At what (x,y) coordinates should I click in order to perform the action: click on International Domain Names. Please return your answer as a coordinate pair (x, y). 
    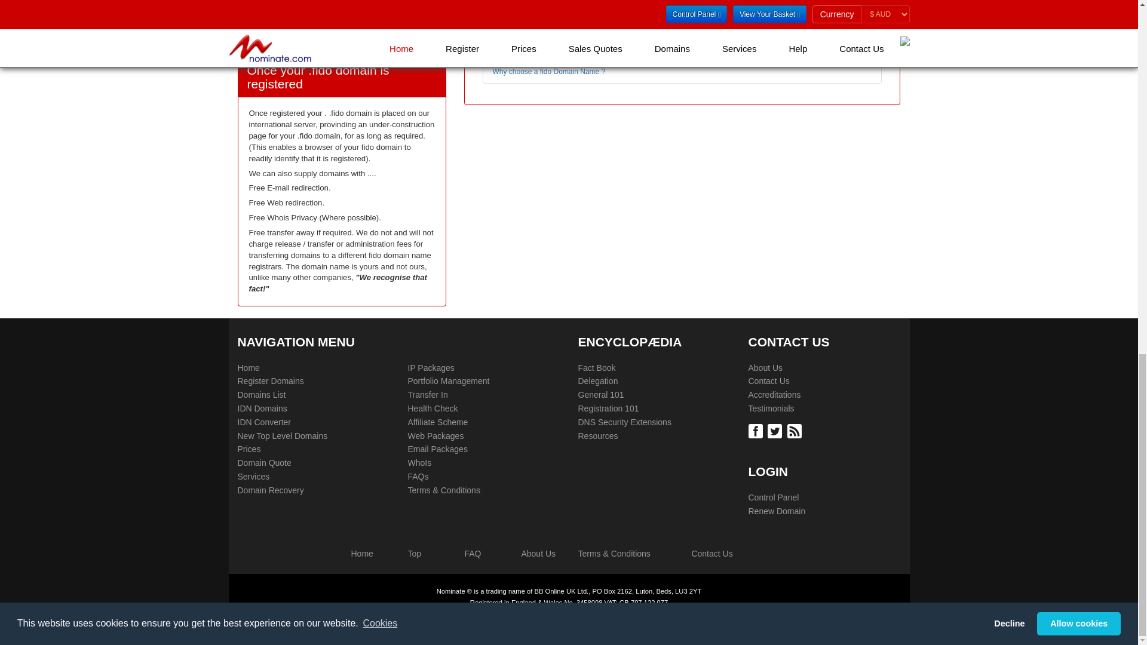
    Looking at the image, I should click on (249, 368).